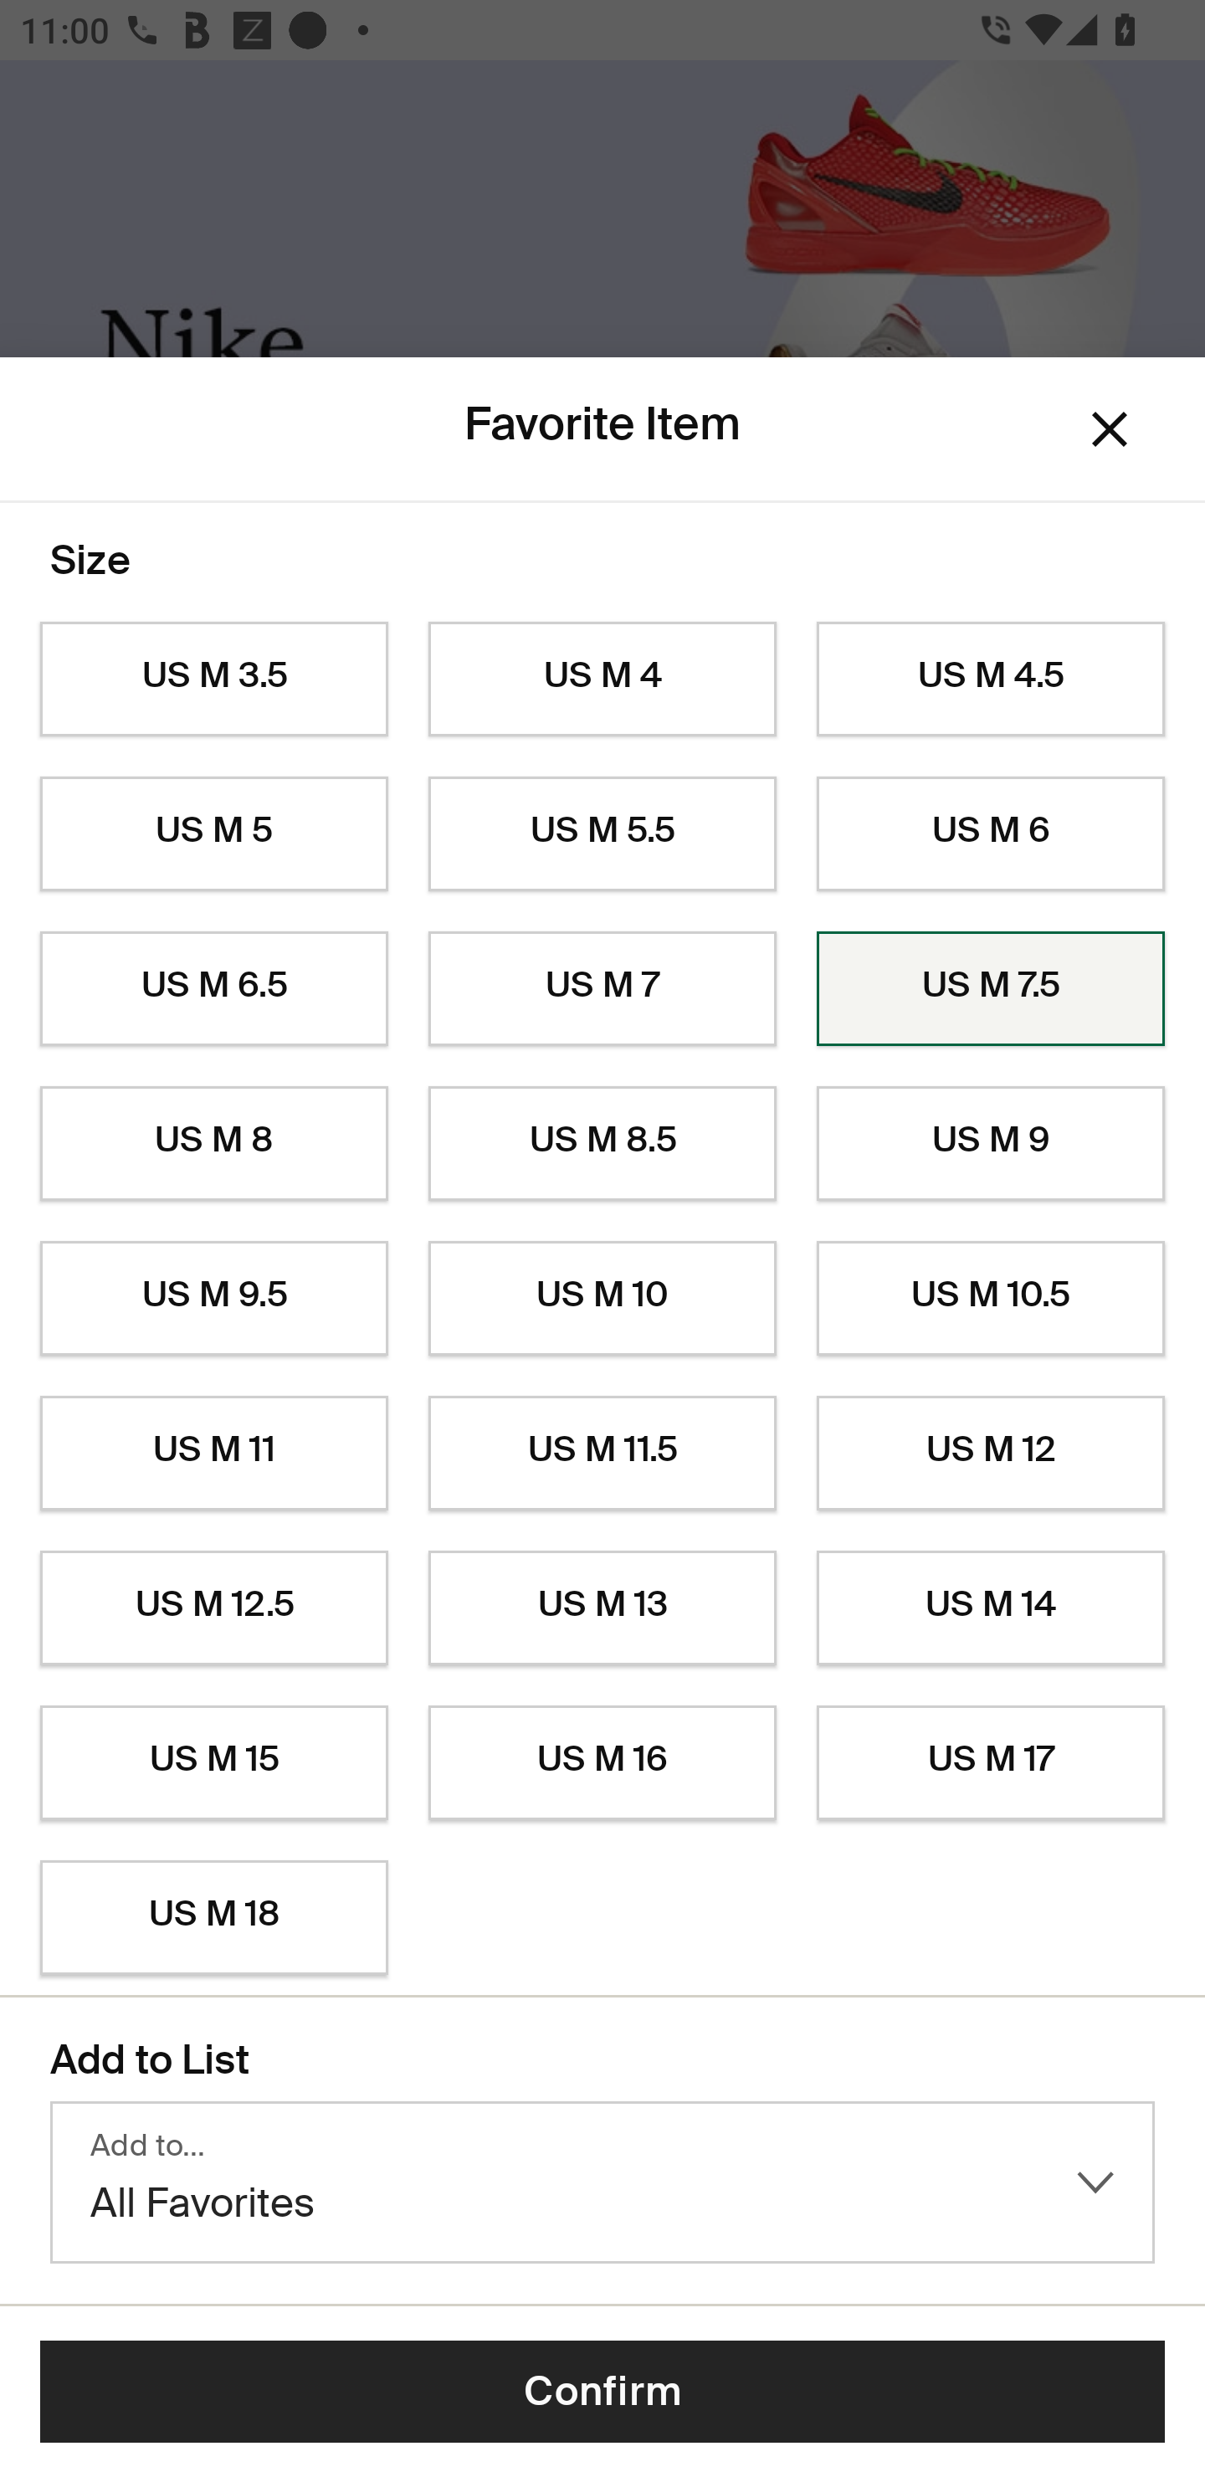 The image size is (1205, 2477). Describe the element at coordinates (213, 1299) in the screenshot. I see `US M 9.5` at that location.